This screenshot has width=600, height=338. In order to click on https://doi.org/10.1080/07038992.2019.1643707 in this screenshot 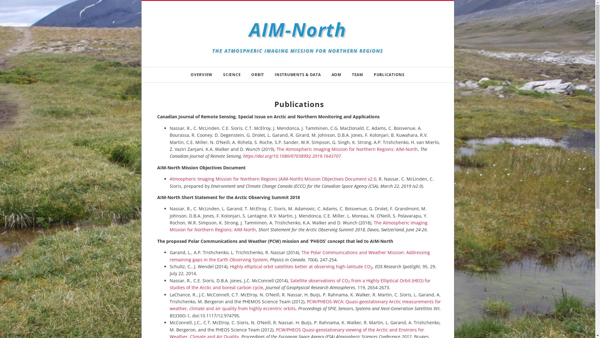, I will do `click(292, 156)`.